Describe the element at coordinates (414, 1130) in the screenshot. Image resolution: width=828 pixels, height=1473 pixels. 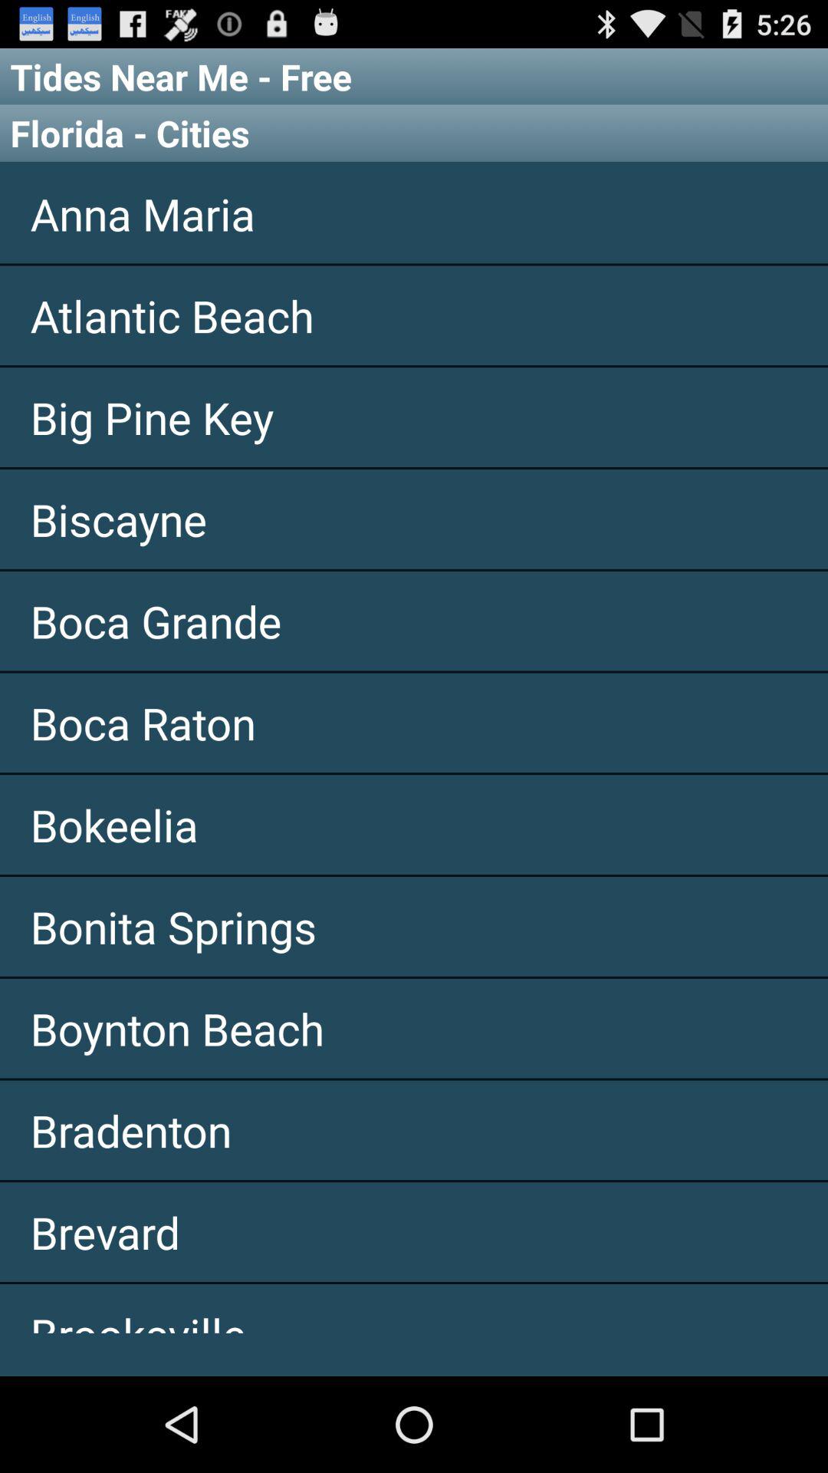
I see `tap app below the boynton beach app` at that location.